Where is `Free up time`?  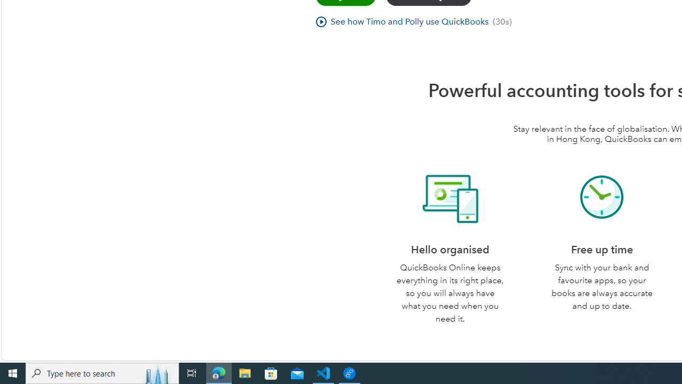 Free up time is located at coordinates (602, 197).